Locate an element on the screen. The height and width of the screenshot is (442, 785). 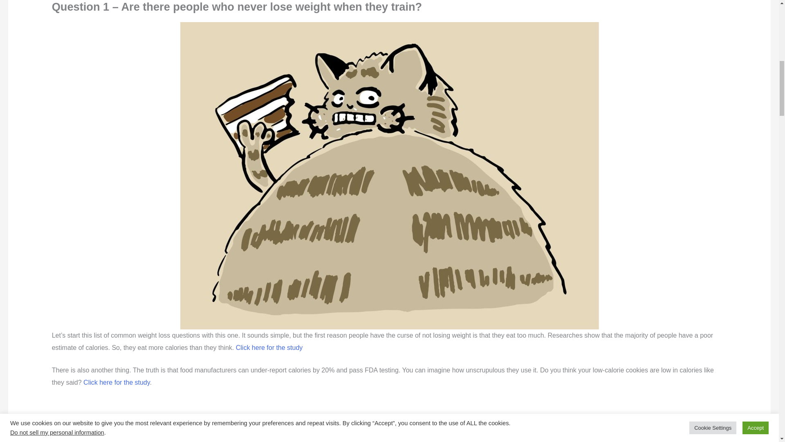
Click here for the study is located at coordinates (269, 347).